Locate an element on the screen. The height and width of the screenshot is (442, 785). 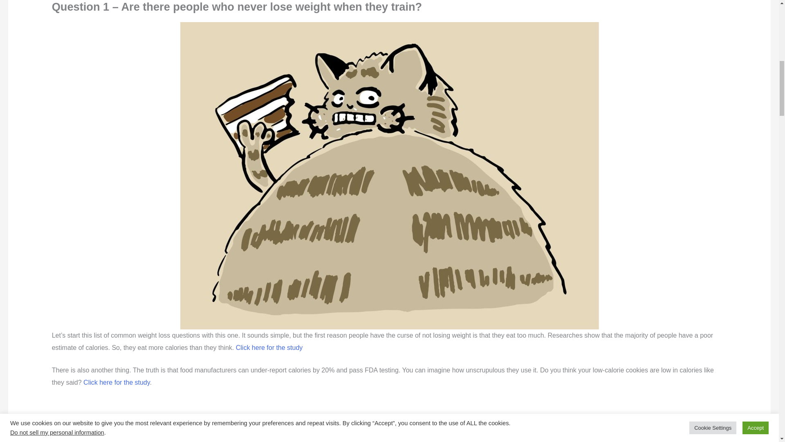
Click here for the study is located at coordinates (269, 347).